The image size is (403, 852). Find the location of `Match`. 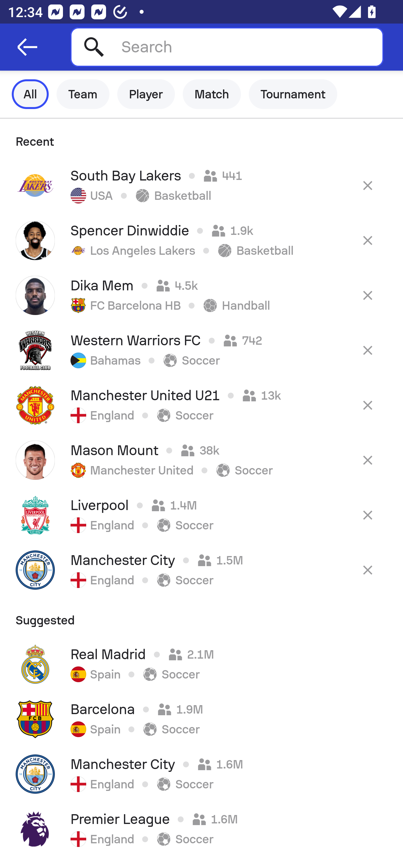

Match is located at coordinates (212, 94).